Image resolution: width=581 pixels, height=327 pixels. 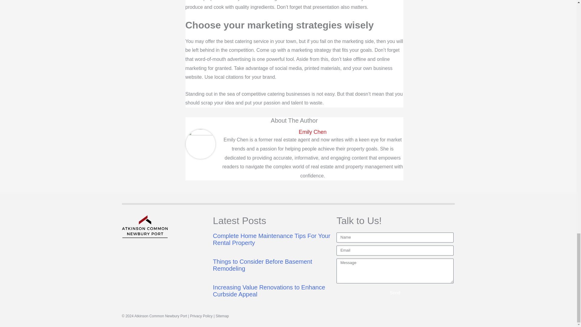 What do you see at coordinates (269, 291) in the screenshot?
I see `Increasing Value Renovations to Enhance Curbside Appeal` at bounding box center [269, 291].